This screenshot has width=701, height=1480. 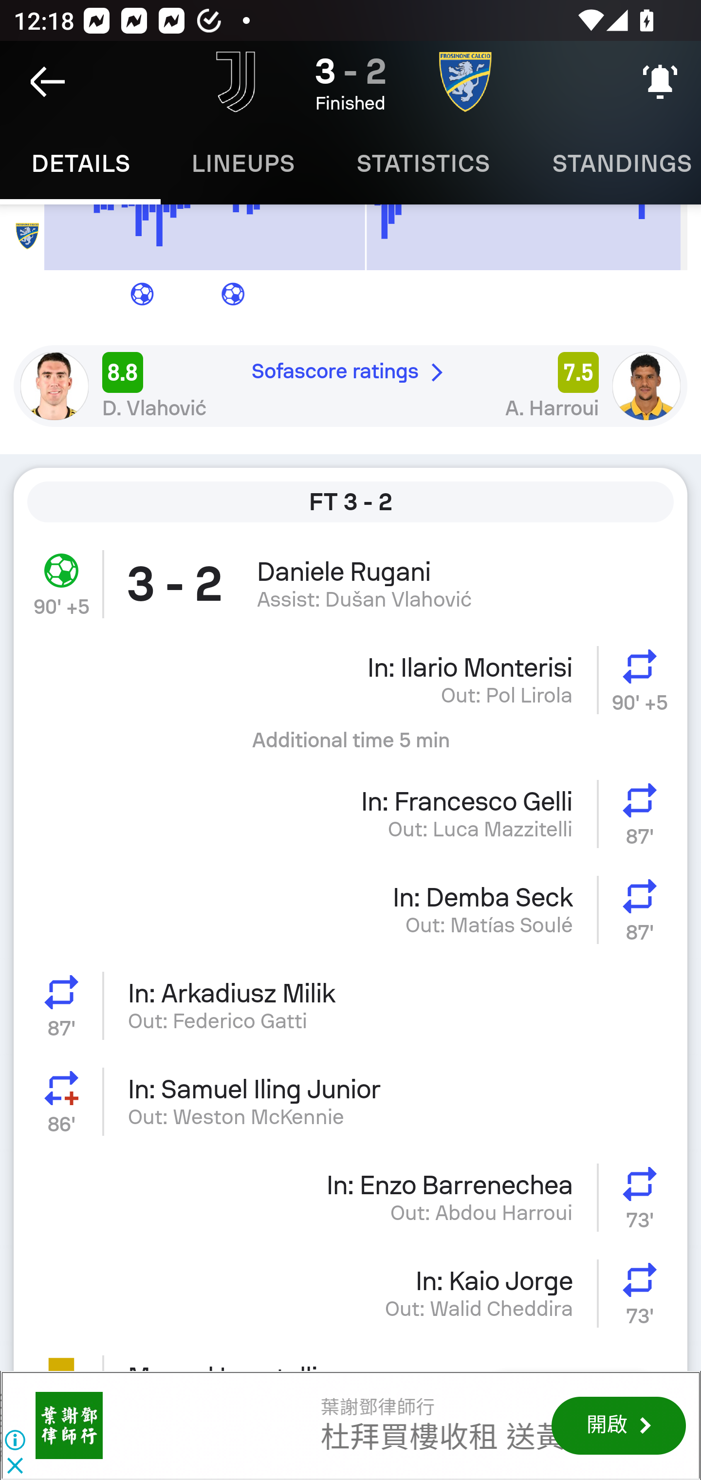 What do you see at coordinates (610, 164) in the screenshot?
I see `Standings STANDINGS` at bounding box center [610, 164].